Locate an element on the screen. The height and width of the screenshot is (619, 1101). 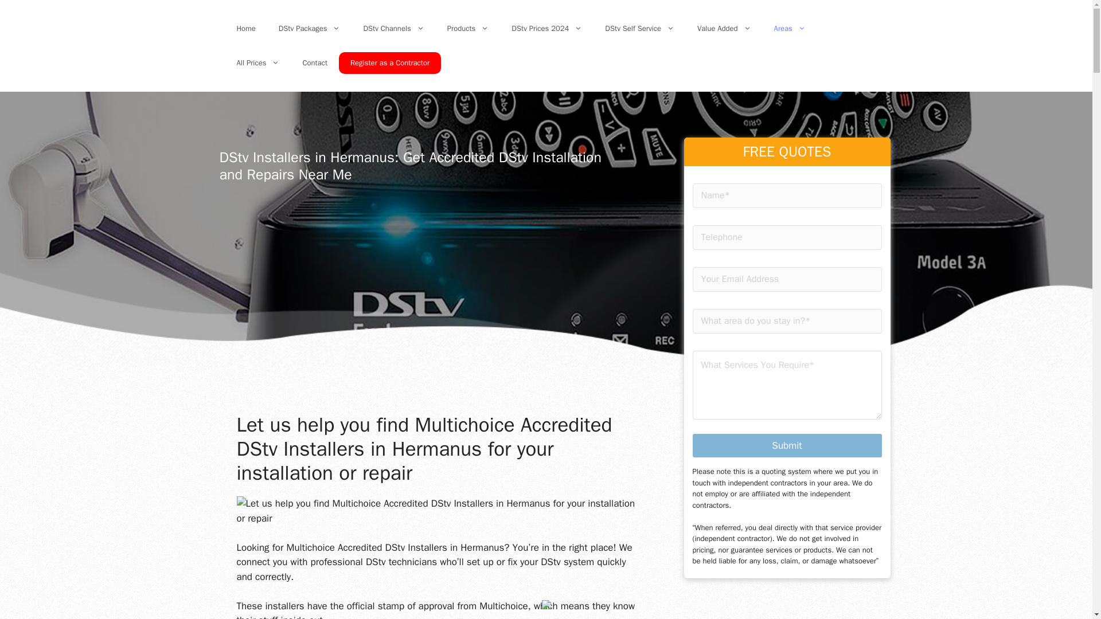
Products is located at coordinates (468, 29).